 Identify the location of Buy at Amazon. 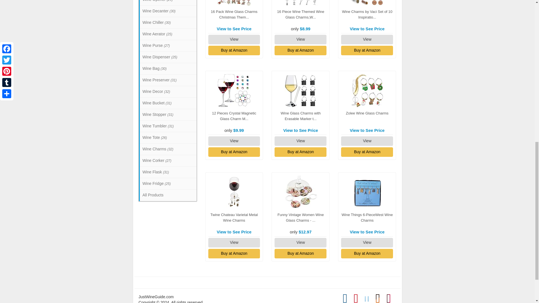
(300, 50).